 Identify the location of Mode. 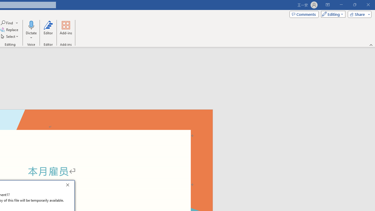
(332, 14).